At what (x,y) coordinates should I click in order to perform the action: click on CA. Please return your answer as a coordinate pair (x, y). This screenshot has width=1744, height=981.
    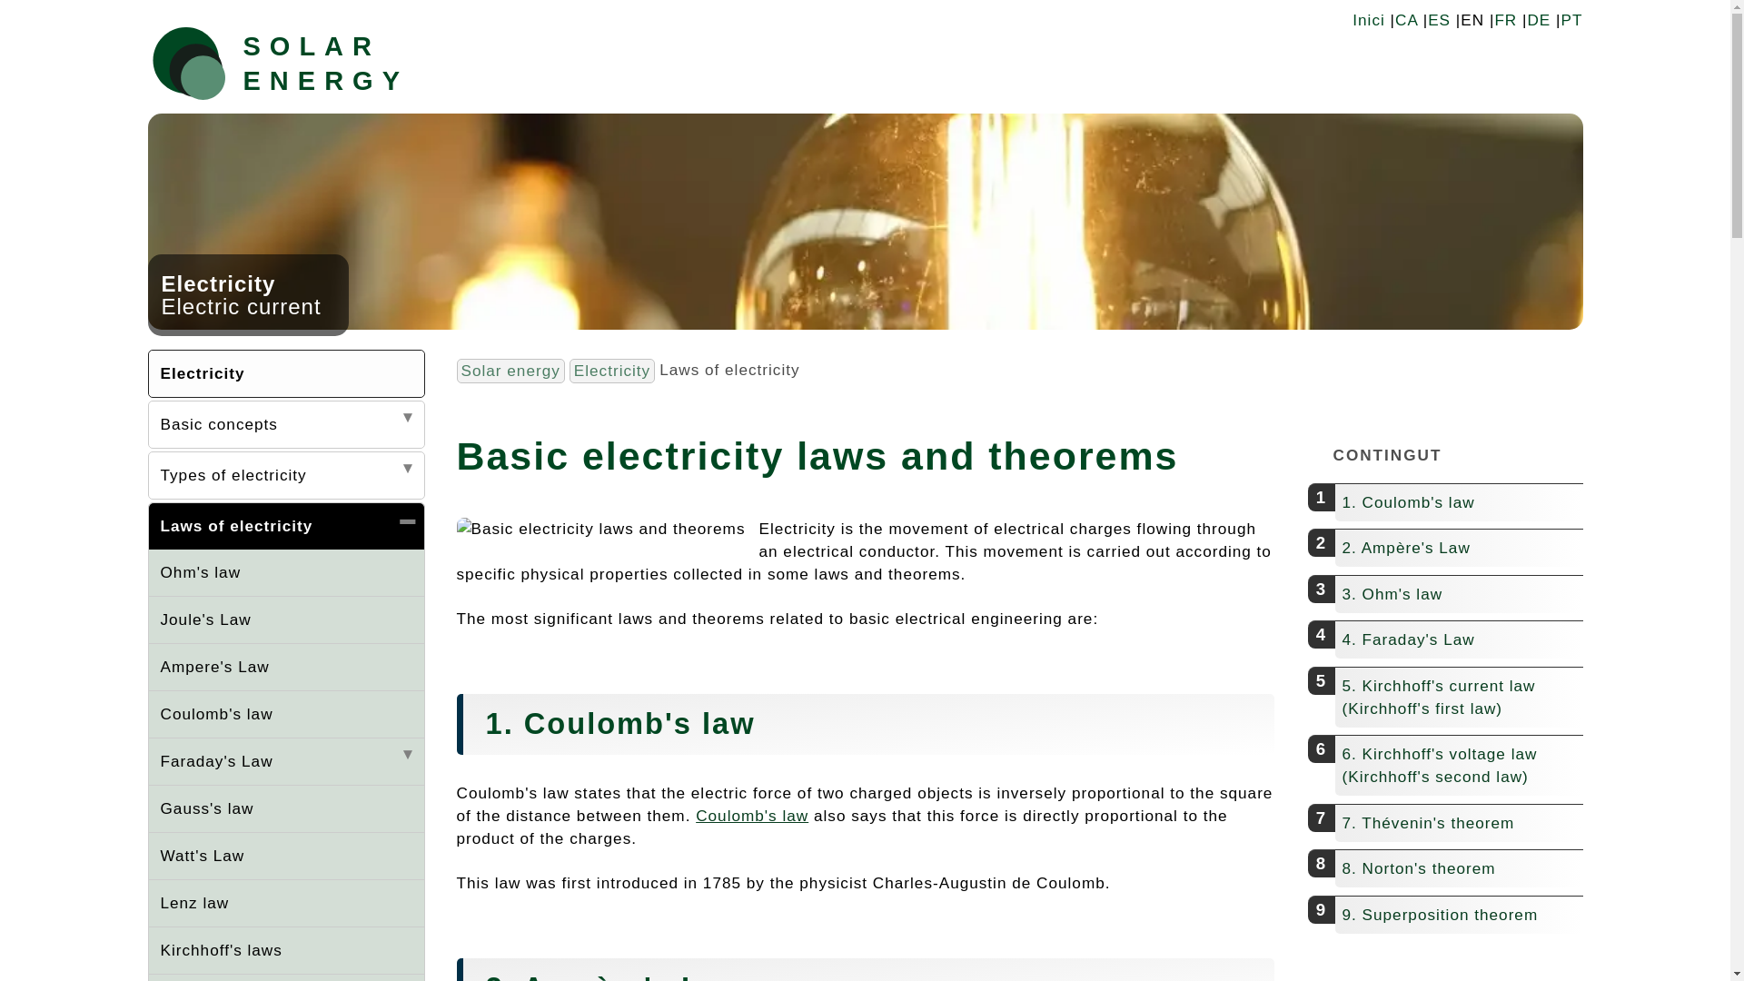
    Looking at the image, I should click on (1406, 20).